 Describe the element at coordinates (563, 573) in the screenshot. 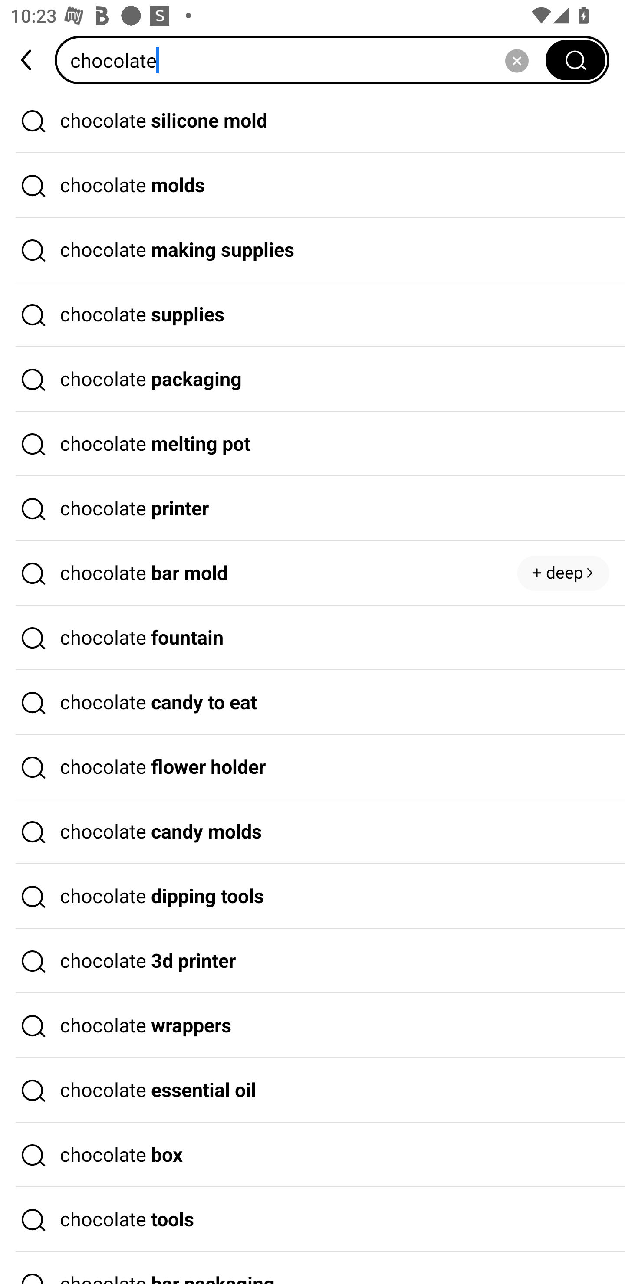

I see `deep` at that location.